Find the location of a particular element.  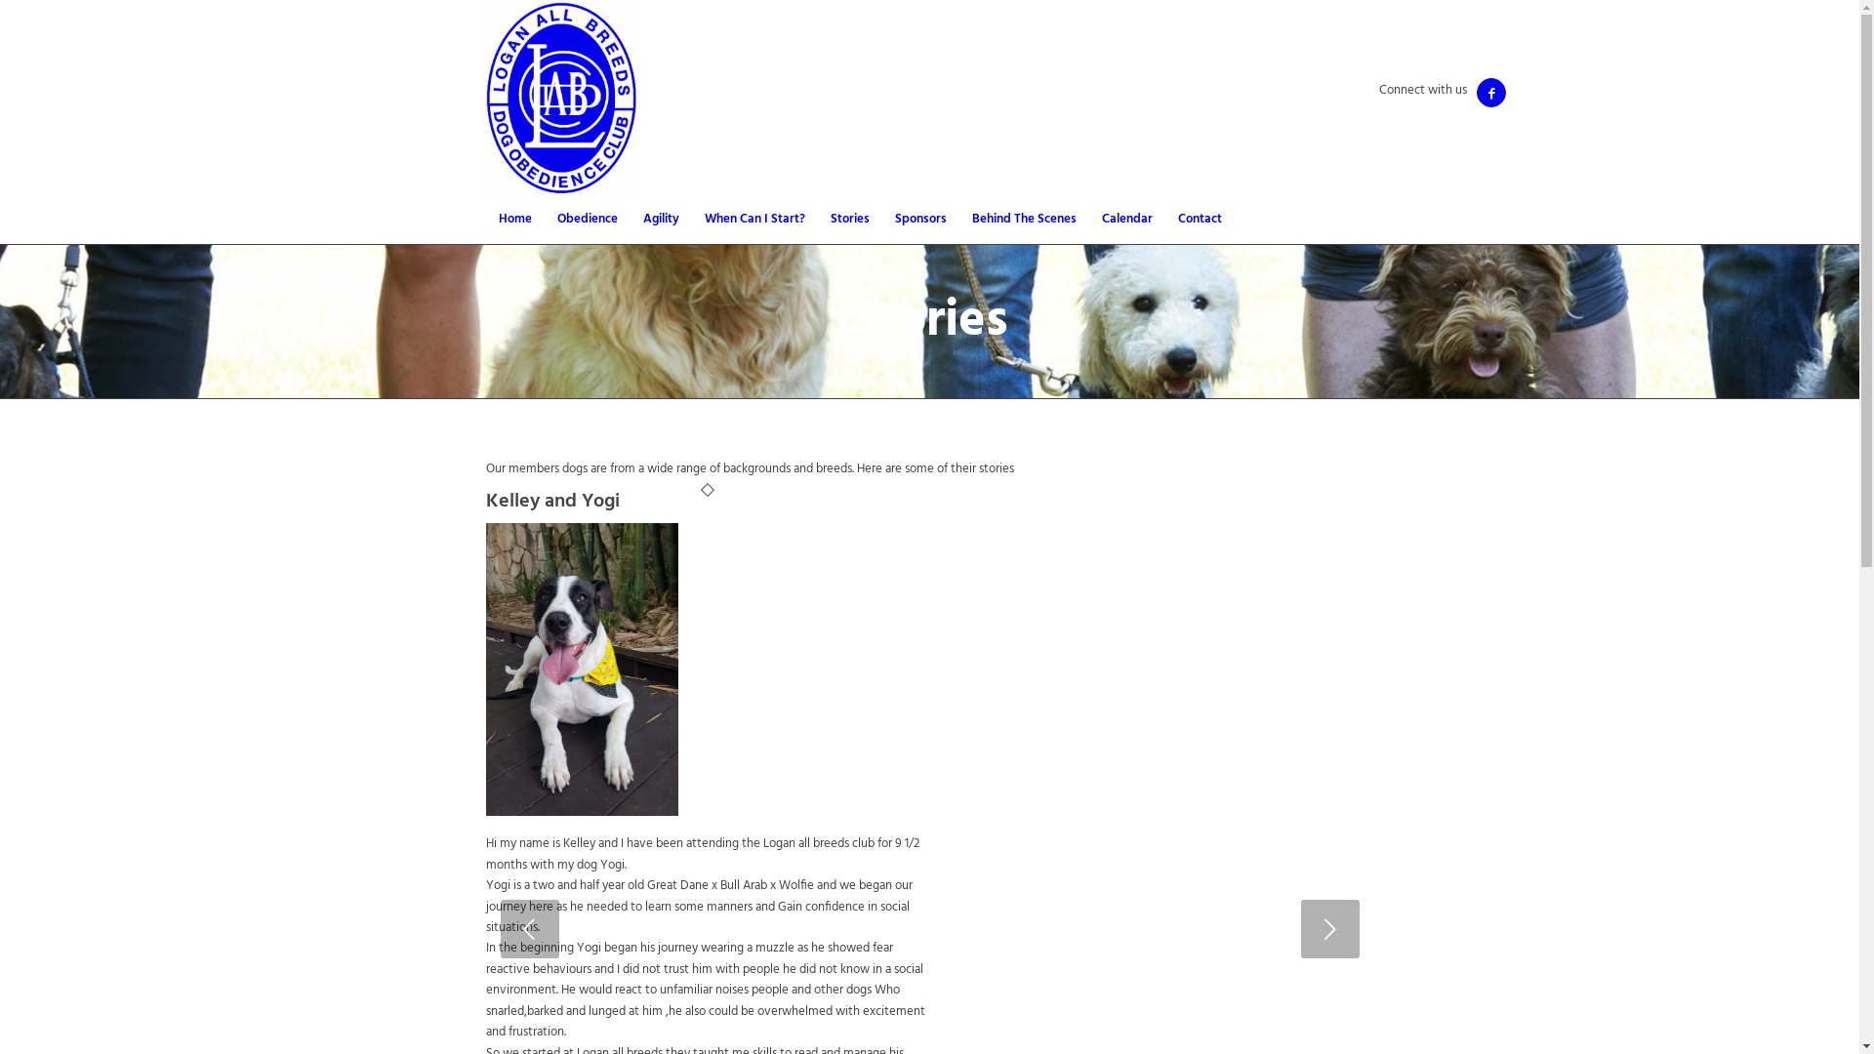

Obedience is located at coordinates (588, 220).